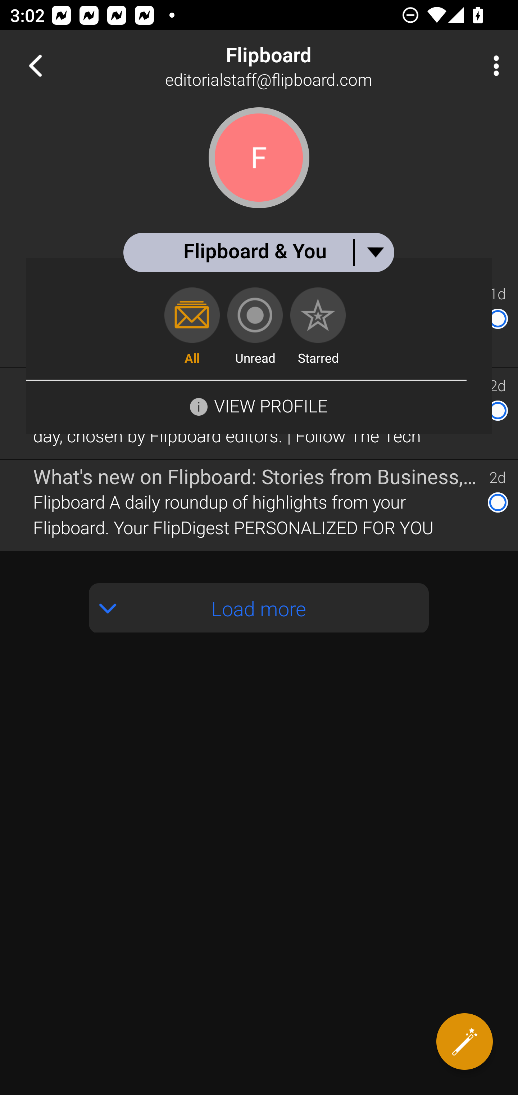 The width and height of the screenshot is (518, 1095). I want to click on VIEW PROFILE, so click(271, 406).